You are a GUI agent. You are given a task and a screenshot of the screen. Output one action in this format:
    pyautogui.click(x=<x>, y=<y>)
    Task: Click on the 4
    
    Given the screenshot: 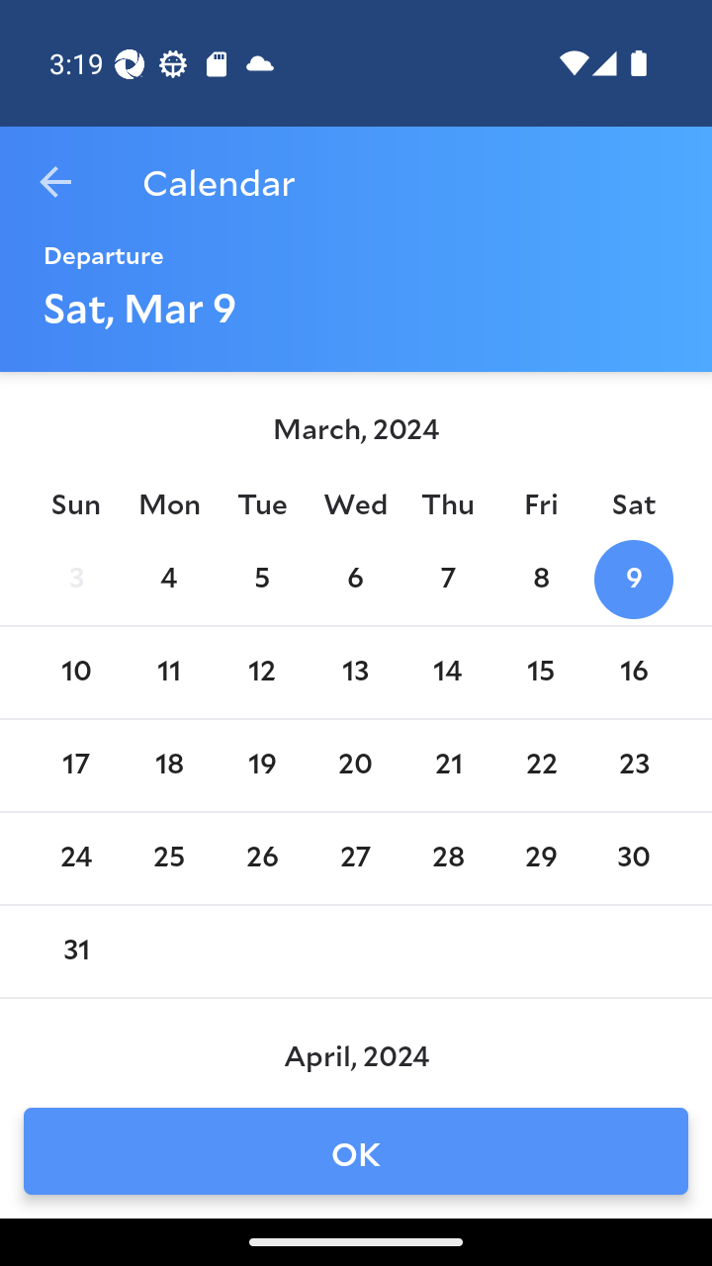 What is the action you would take?
    pyautogui.click(x=168, y=580)
    